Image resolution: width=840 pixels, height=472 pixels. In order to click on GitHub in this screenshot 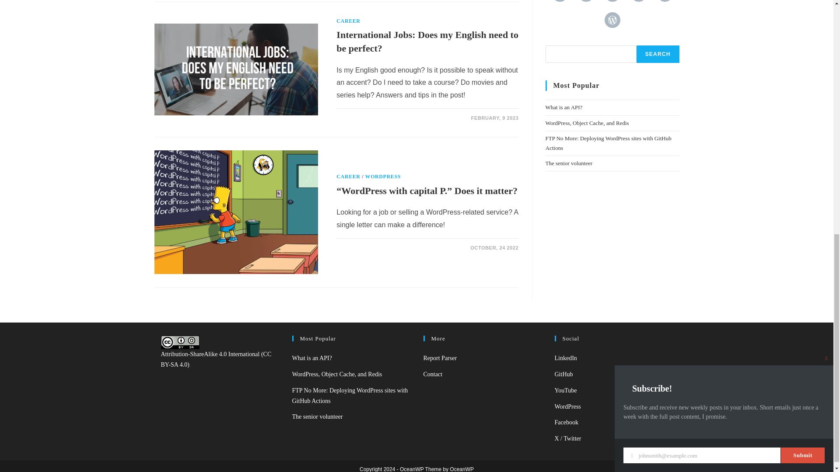, I will do `click(563, 374)`.